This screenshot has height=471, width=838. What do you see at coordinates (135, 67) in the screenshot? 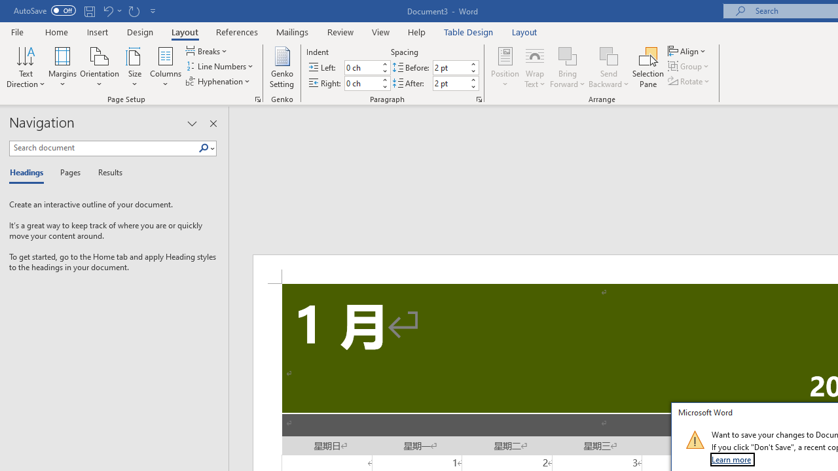
I see `Size` at bounding box center [135, 67].